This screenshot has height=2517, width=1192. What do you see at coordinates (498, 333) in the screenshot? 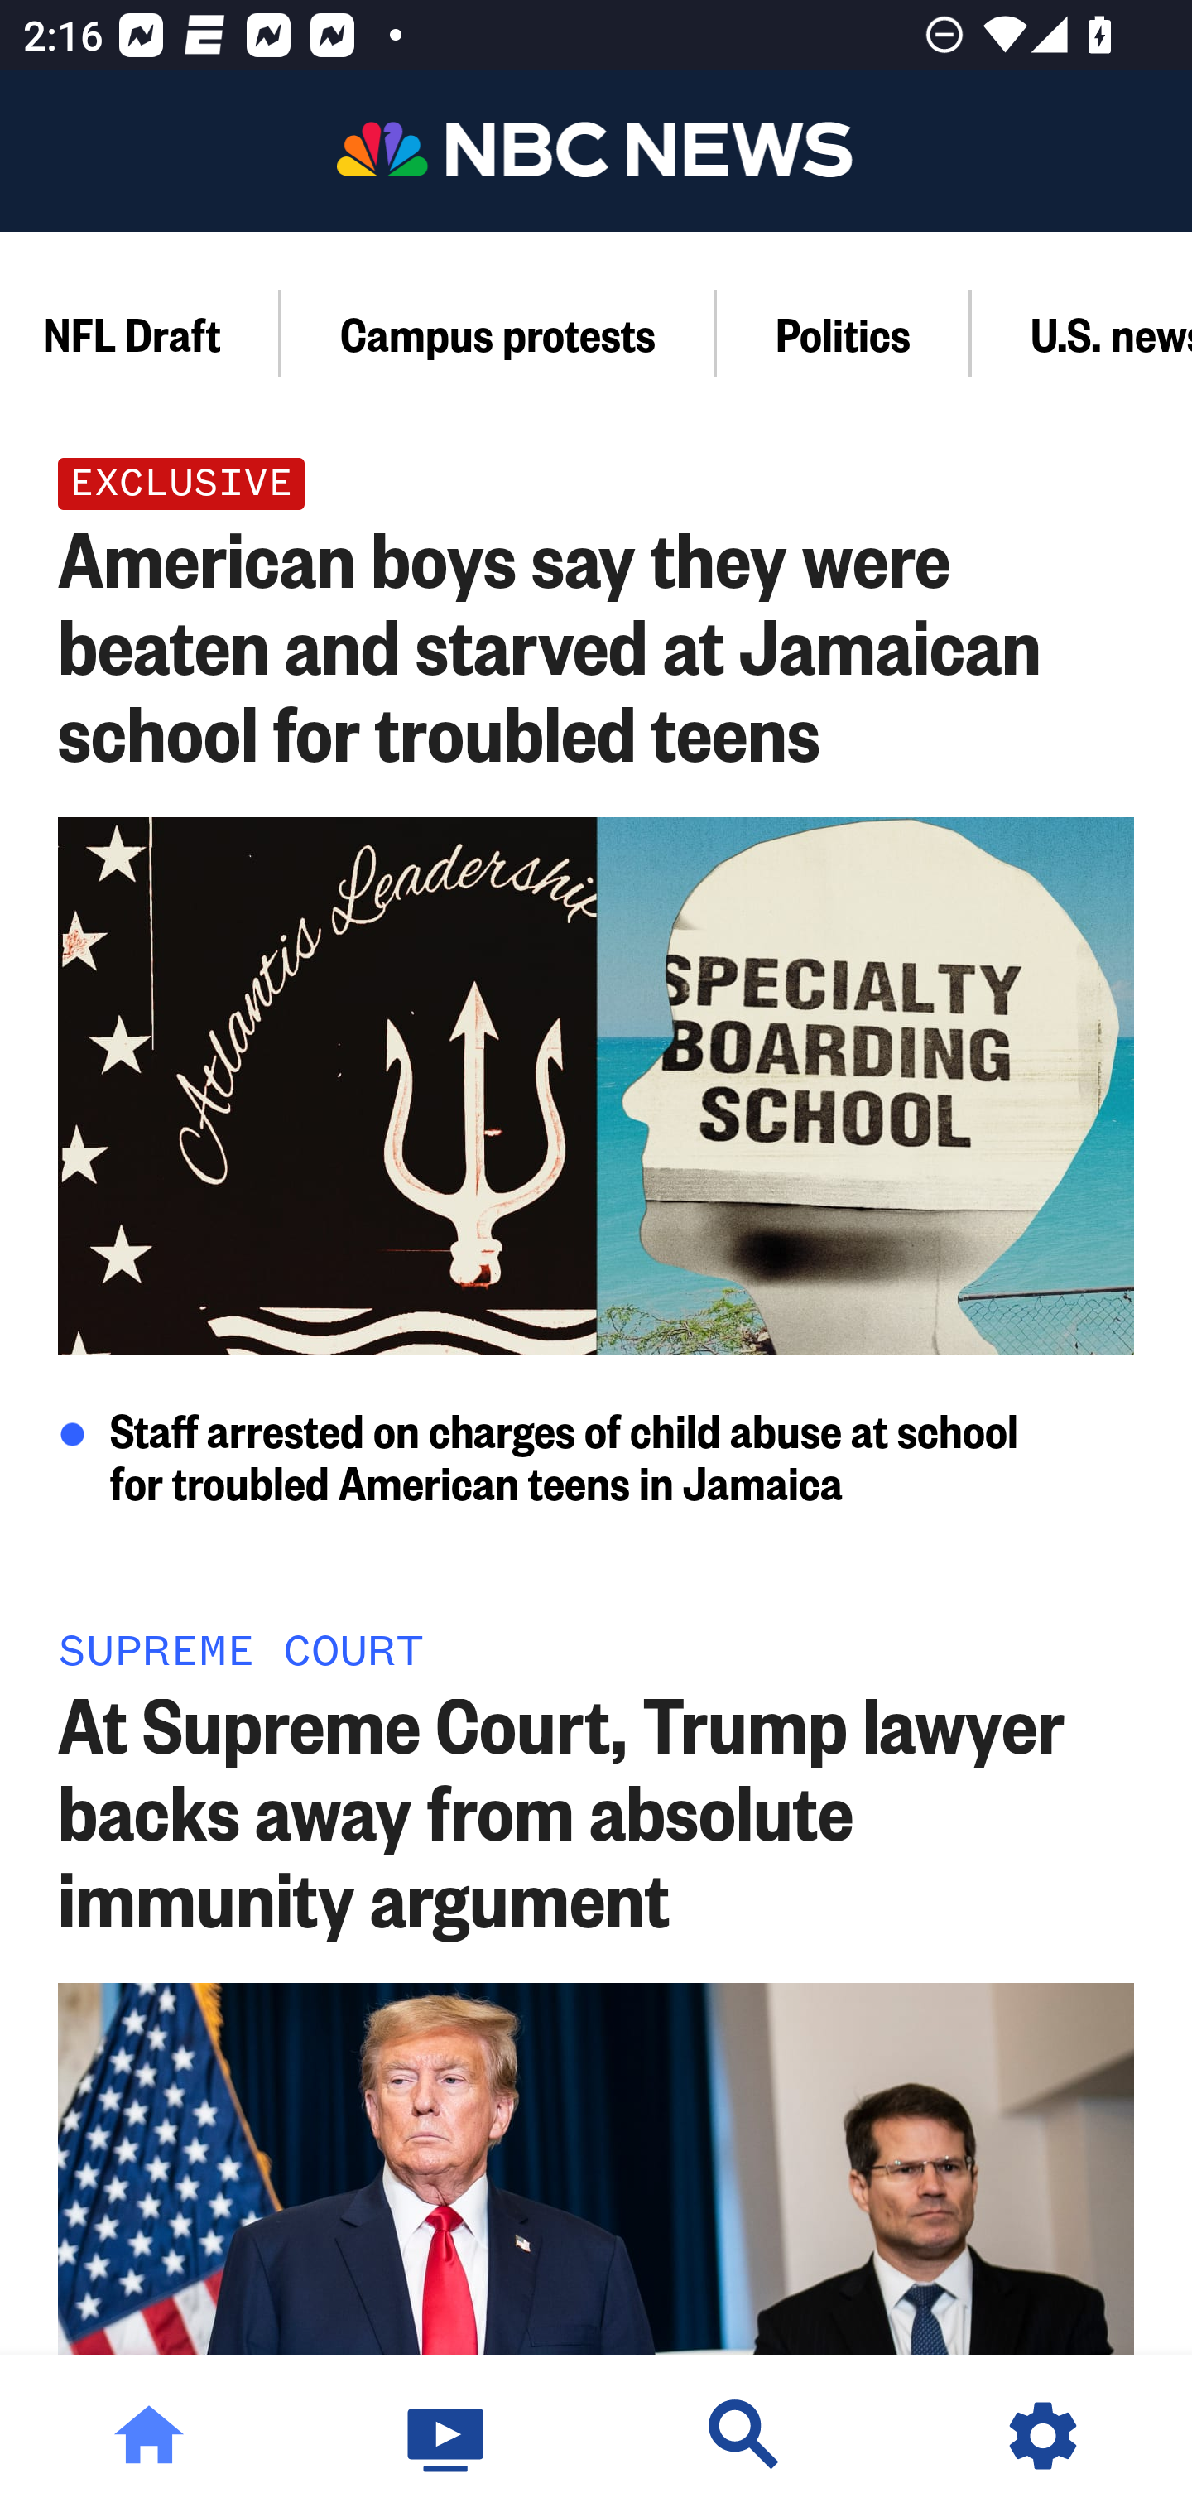
I see `Campus protests` at bounding box center [498, 333].